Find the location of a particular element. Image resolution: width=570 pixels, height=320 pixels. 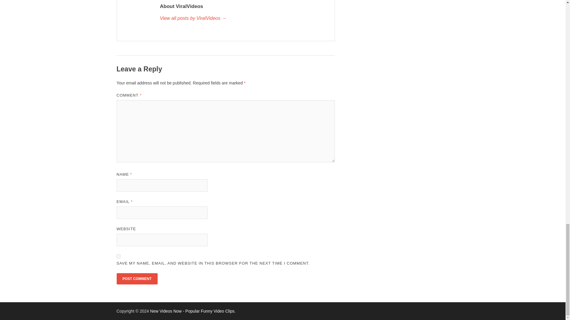

yes is located at coordinates (118, 256).